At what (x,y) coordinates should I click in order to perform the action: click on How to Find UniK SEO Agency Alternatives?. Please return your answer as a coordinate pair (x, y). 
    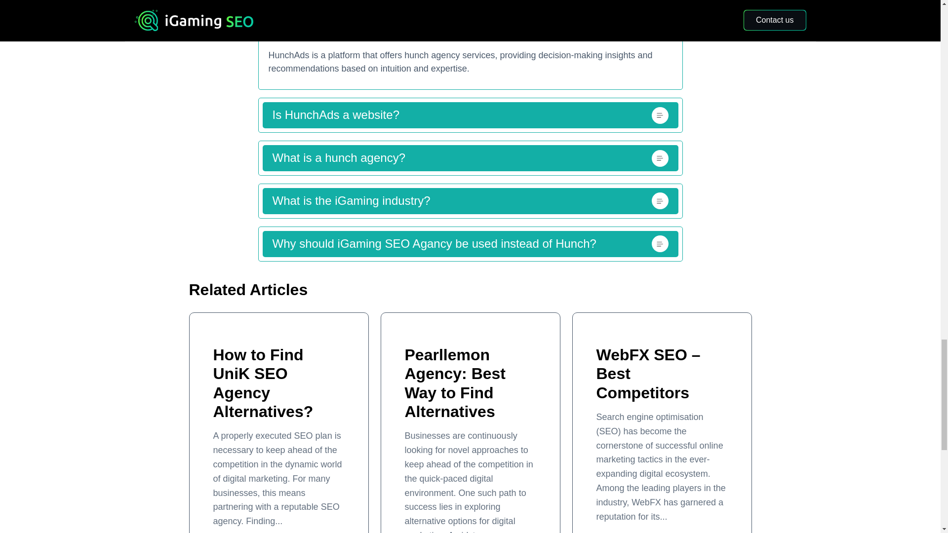
    Looking at the image, I should click on (264, 383).